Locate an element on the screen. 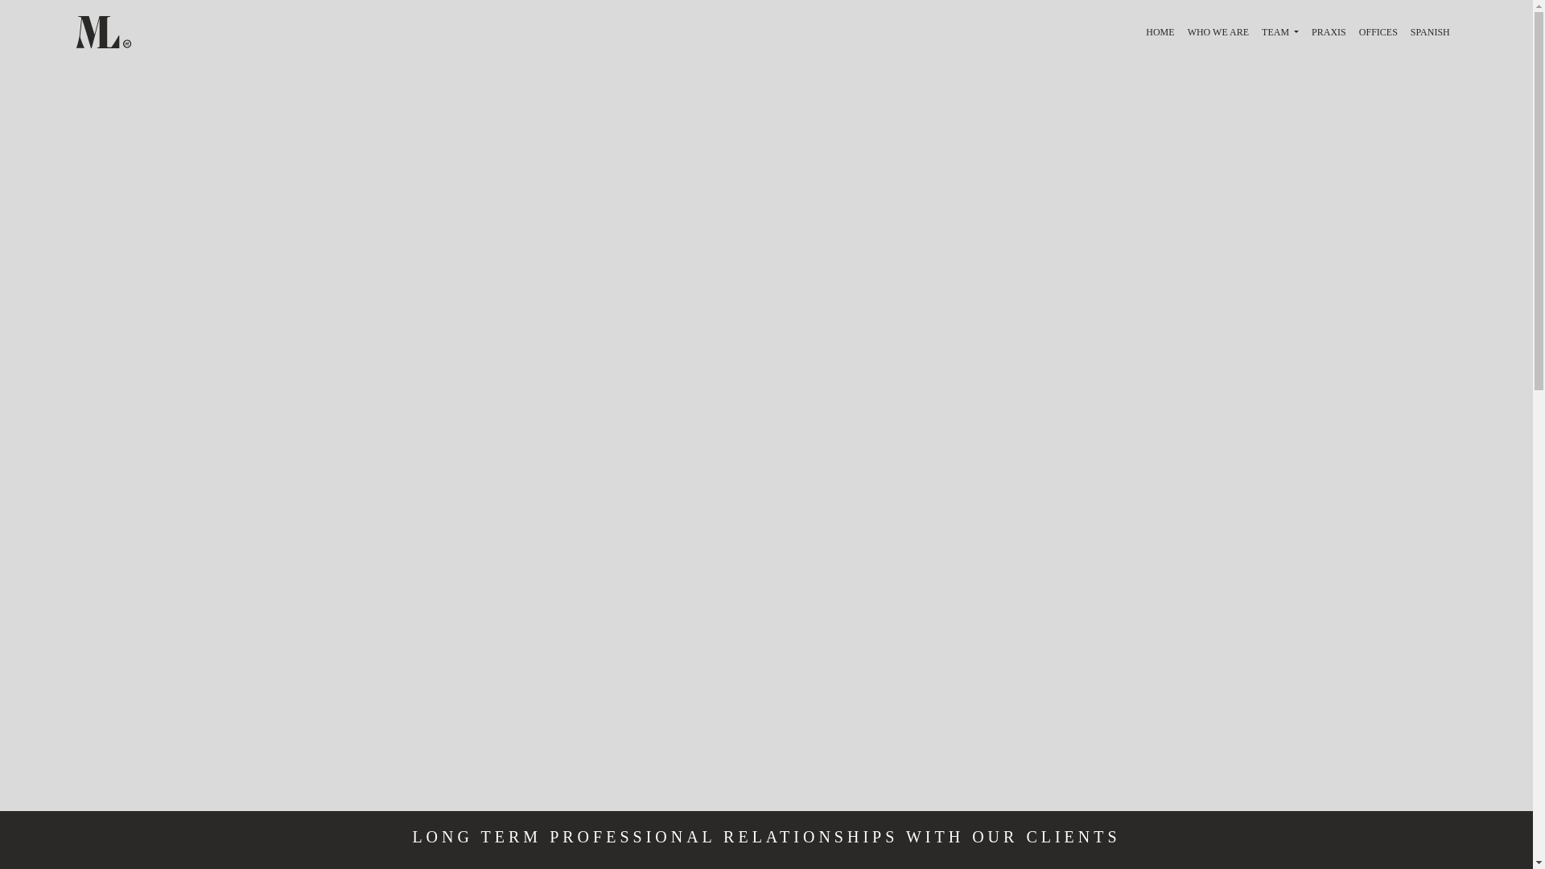 This screenshot has height=869, width=1545. WHO WE ARE is located at coordinates (1218, 32).